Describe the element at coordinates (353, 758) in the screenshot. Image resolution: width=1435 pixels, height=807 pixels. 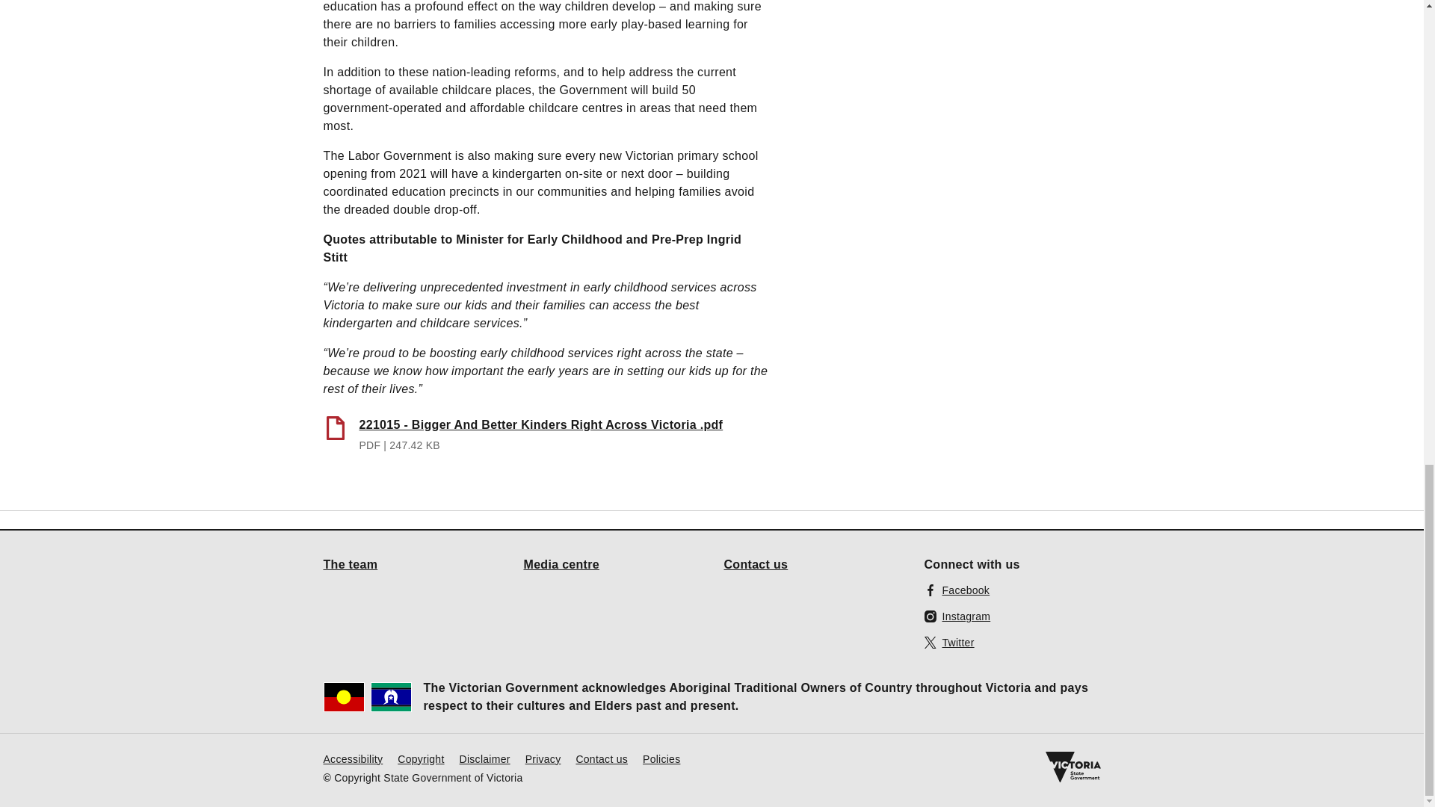
I see `Accessibility` at that location.